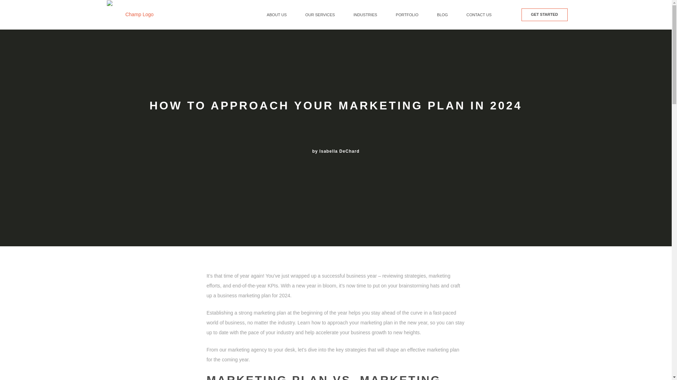  What do you see at coordinates (443, 15) in the screenshot?
I see `BLOG` at bounding box center [443, 15].